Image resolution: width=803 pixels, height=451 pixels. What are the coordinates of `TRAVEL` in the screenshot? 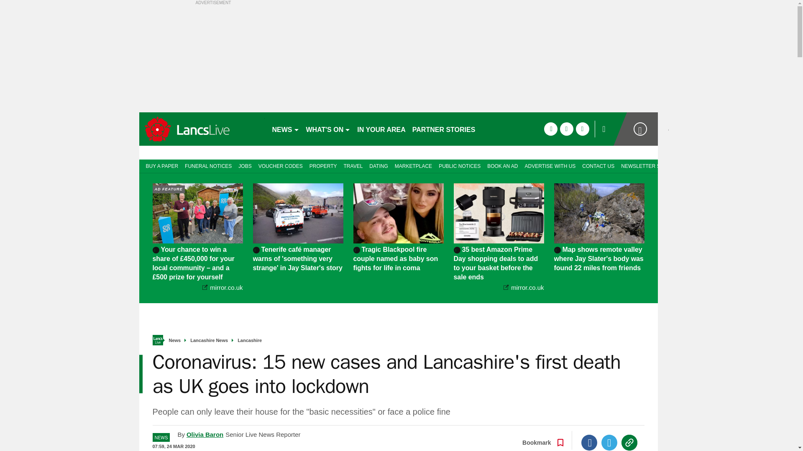 It's located at (353, 165).